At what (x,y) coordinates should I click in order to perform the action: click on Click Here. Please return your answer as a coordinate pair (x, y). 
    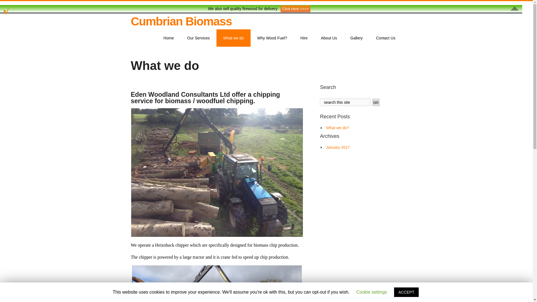
    Looking at the image, I should click on (295, 9).